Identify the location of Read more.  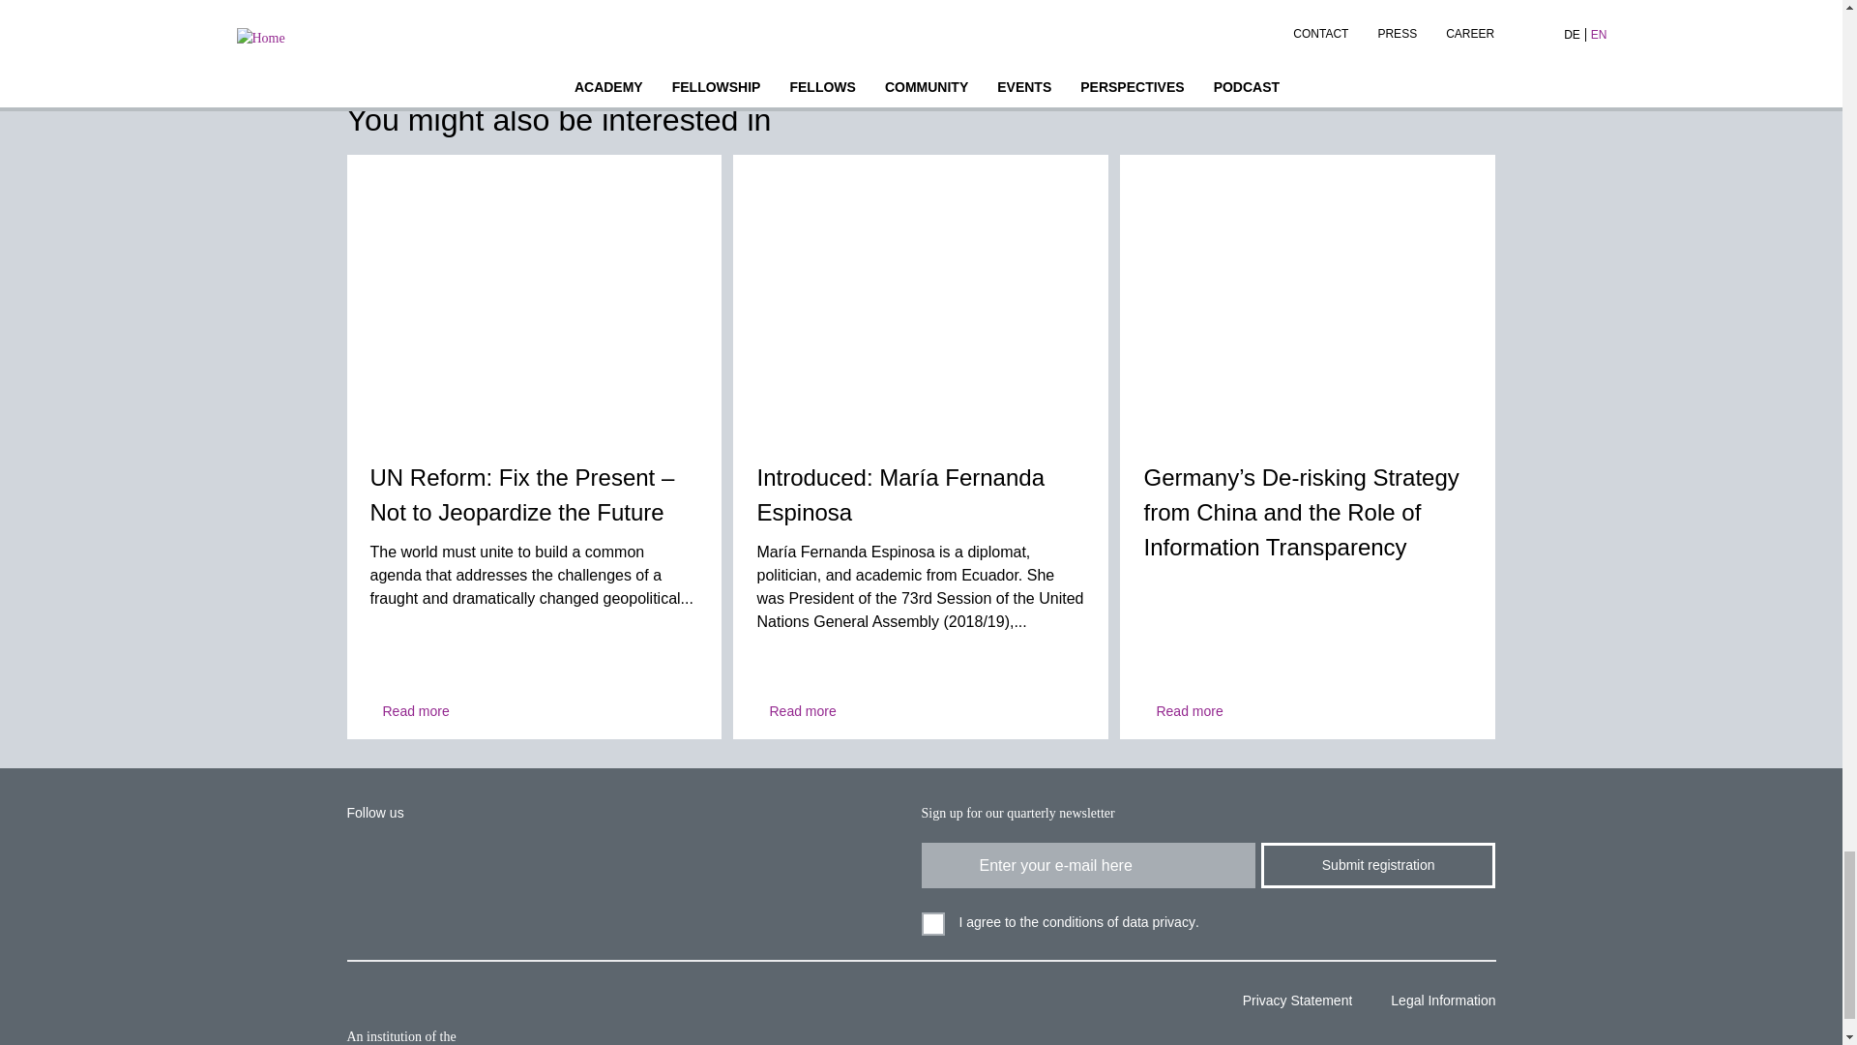
(409, 711).